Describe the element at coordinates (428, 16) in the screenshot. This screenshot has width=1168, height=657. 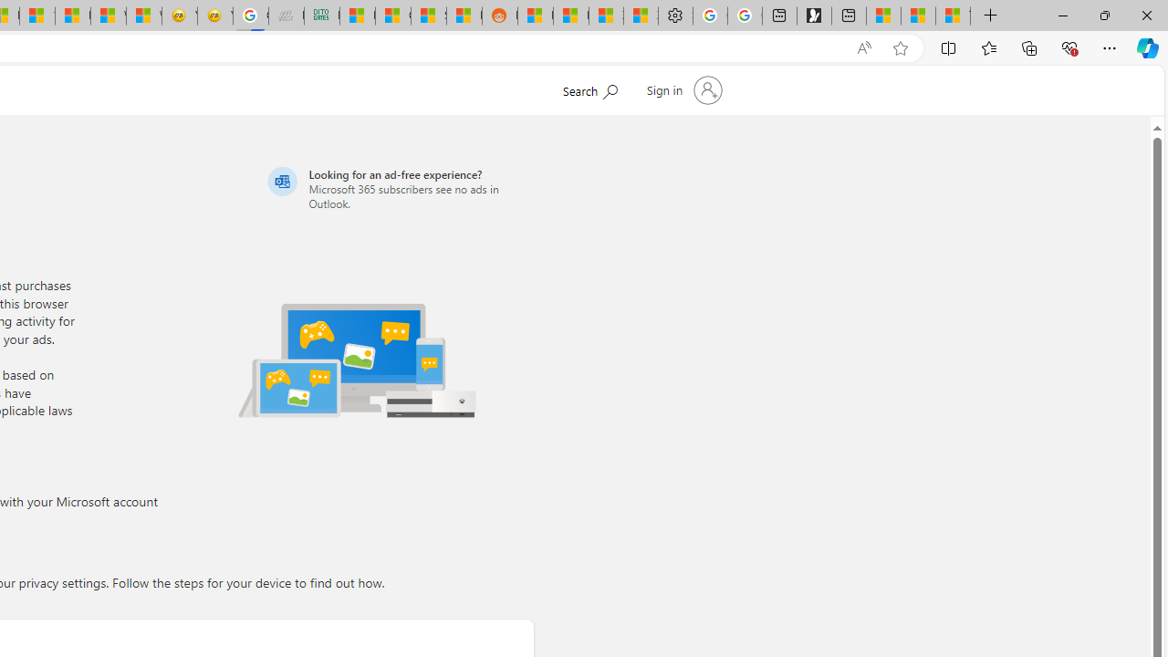
I see `Stocks - MSN` at that location.